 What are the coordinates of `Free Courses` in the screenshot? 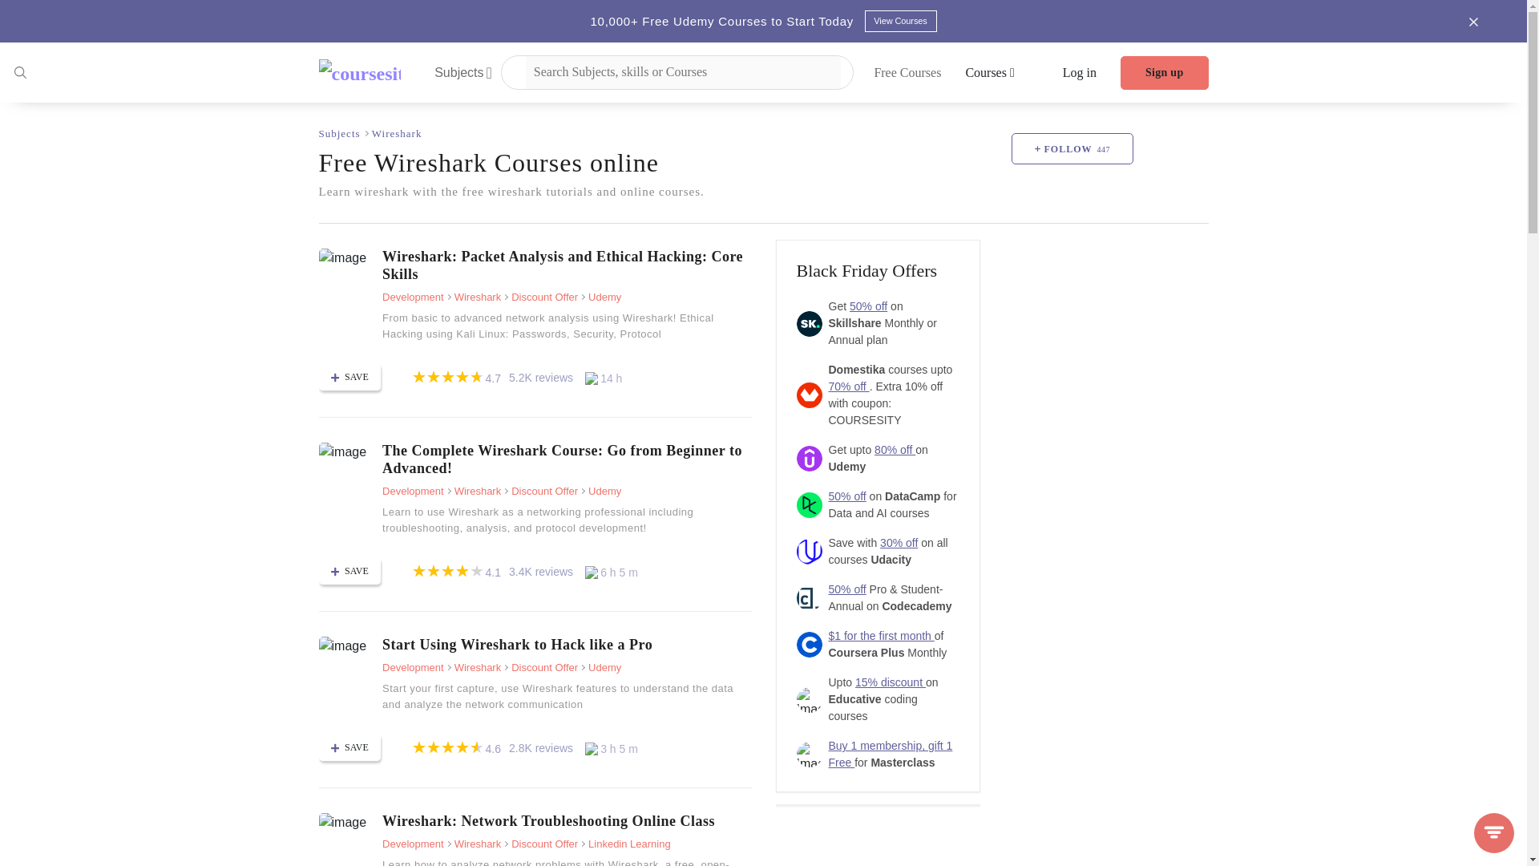 It's located at (907, 72).